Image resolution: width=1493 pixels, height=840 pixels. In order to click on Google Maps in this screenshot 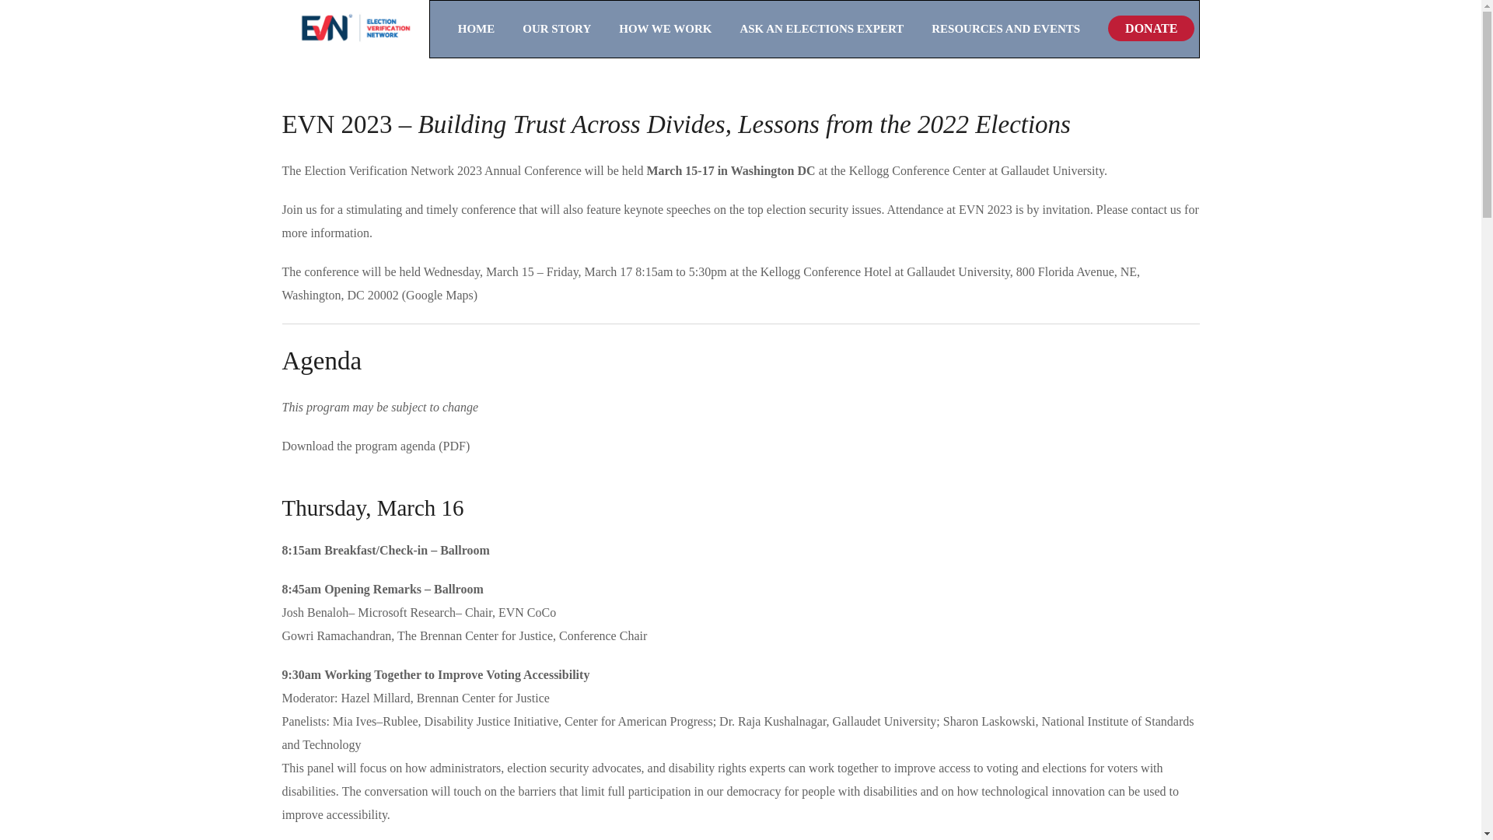, I will do `click(439, 295)`.